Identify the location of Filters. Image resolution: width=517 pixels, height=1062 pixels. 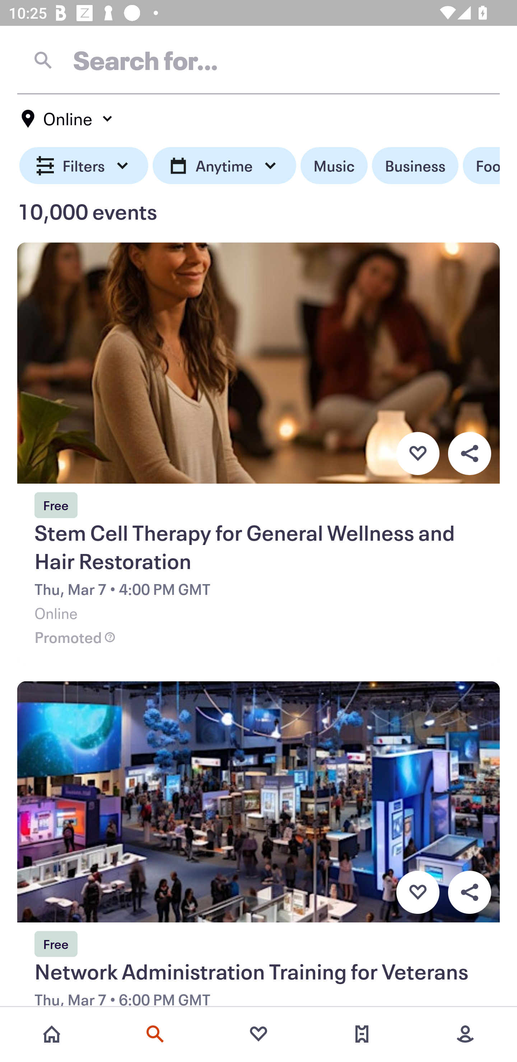
(84, 166).